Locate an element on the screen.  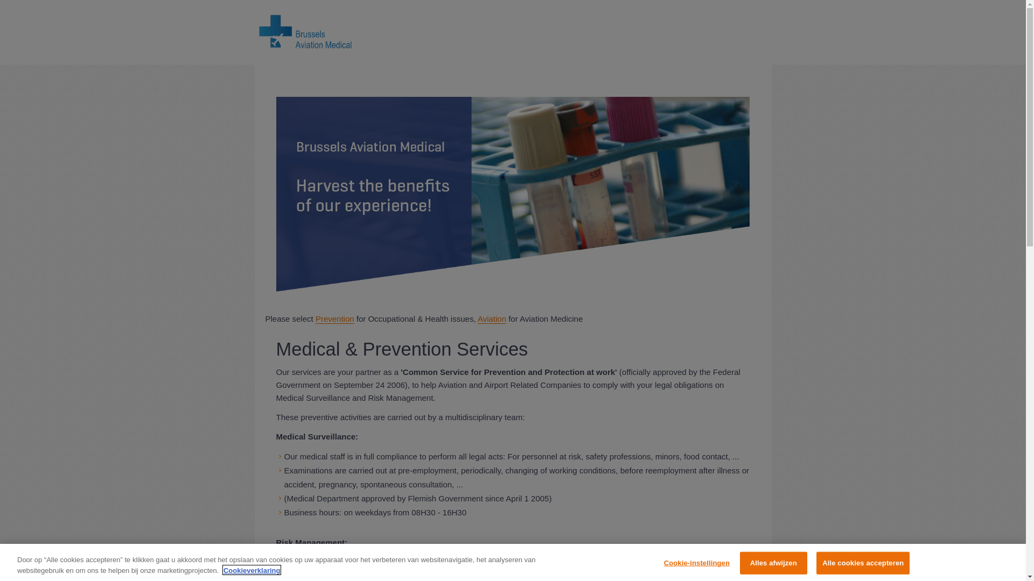
Alles afwijzen is located at coordinates (773, 563).